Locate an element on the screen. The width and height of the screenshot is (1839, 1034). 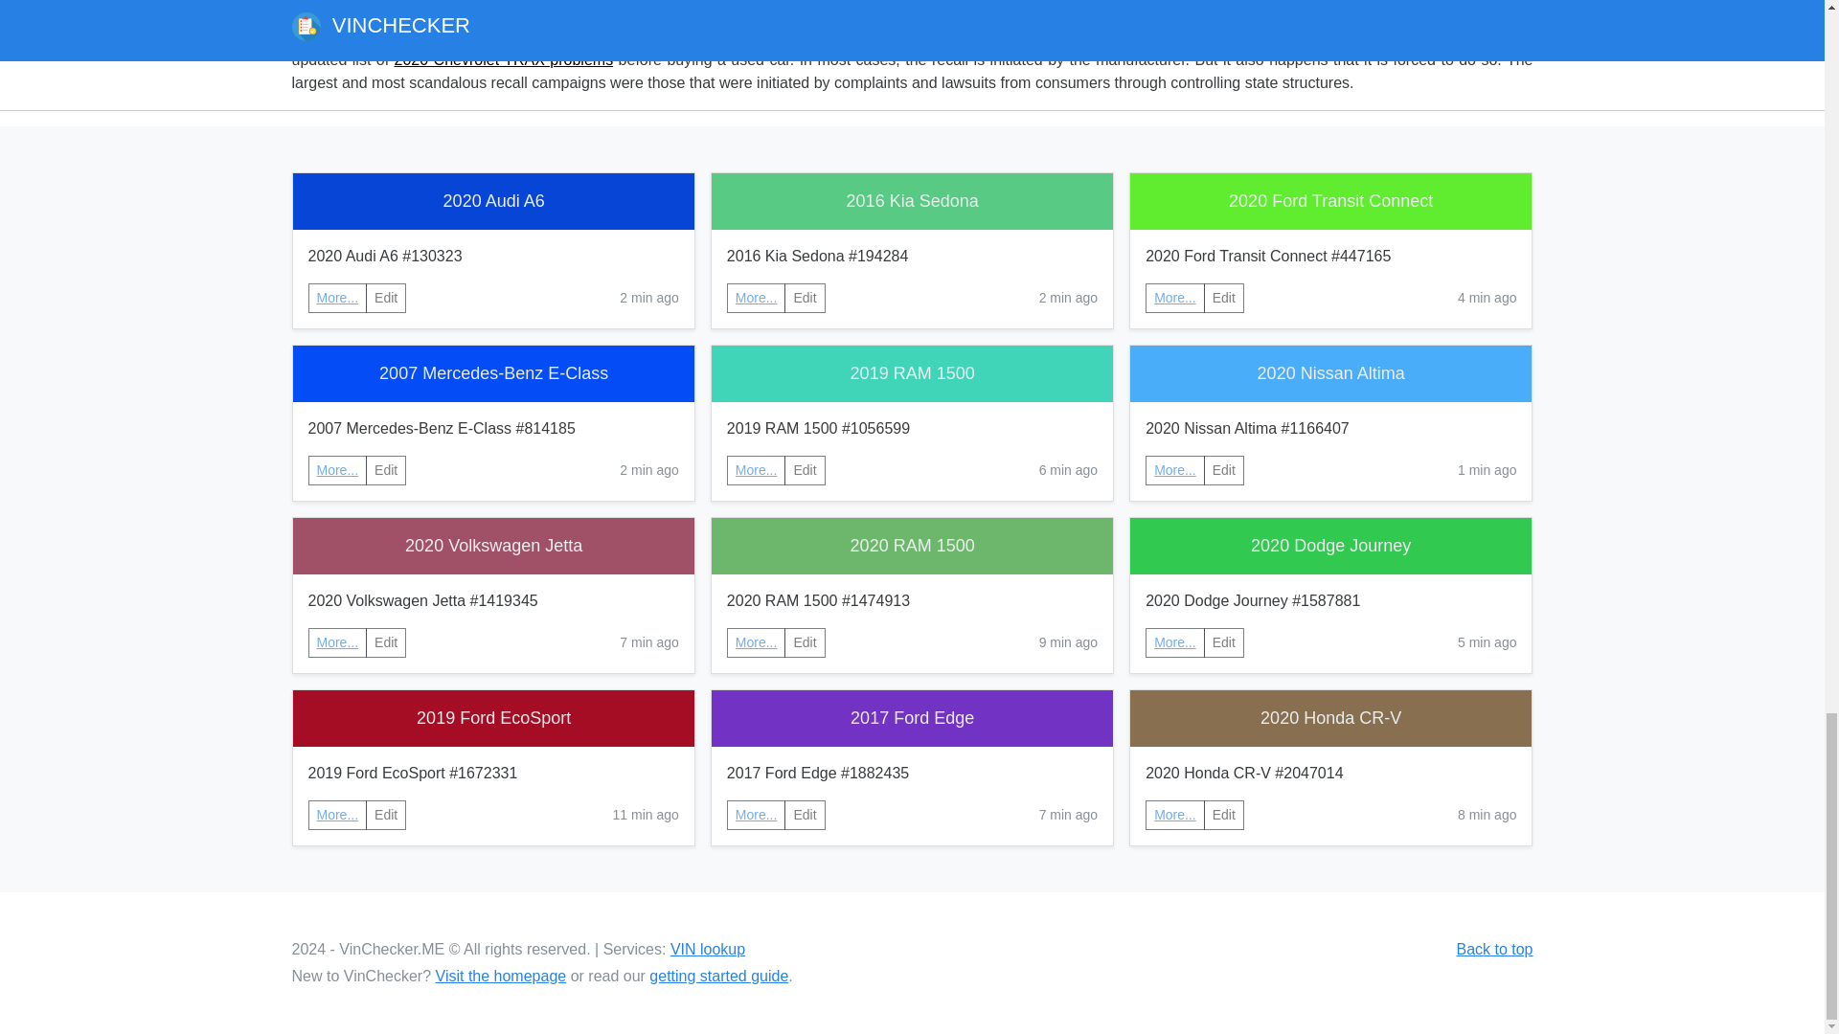
More... is located at coordinates (757, 297).